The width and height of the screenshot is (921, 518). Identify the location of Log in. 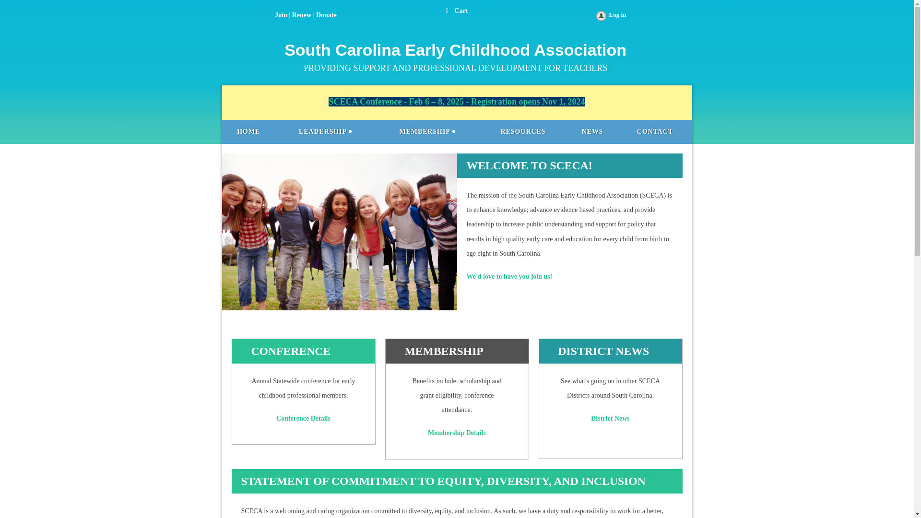
(610, 16).